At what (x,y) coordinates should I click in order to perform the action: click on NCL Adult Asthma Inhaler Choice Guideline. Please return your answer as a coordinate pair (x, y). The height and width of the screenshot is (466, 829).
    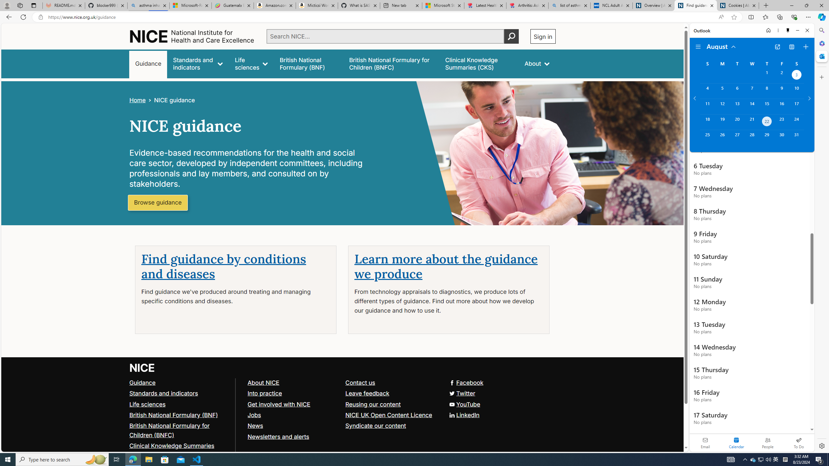
    Looking at the image, I should click on (611, 6).